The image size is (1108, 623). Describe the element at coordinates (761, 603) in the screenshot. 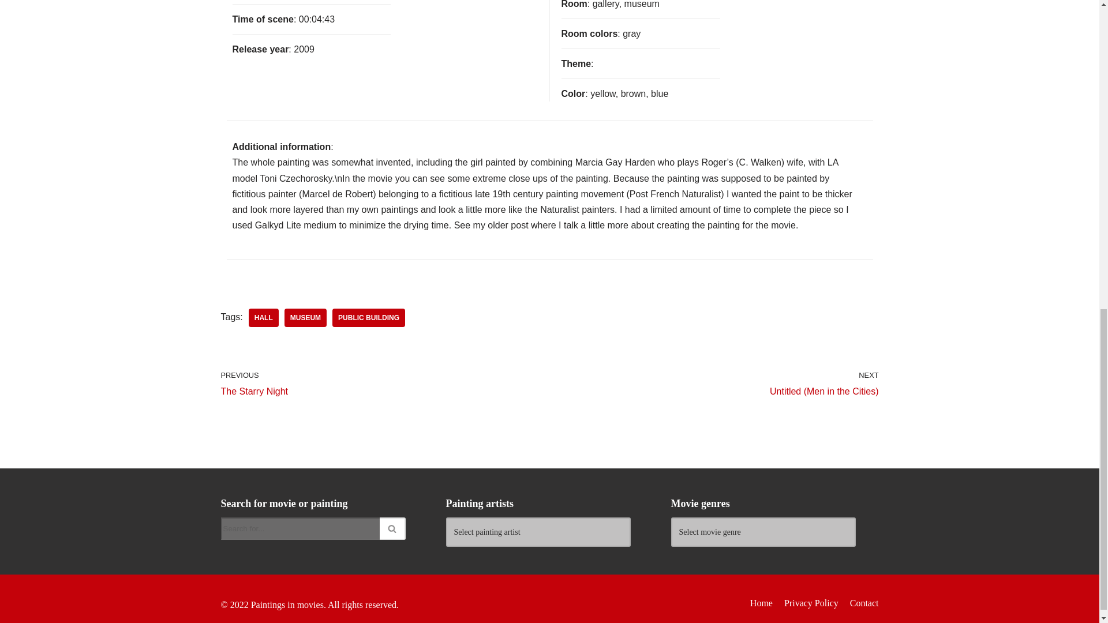

I see `public building` at that location.